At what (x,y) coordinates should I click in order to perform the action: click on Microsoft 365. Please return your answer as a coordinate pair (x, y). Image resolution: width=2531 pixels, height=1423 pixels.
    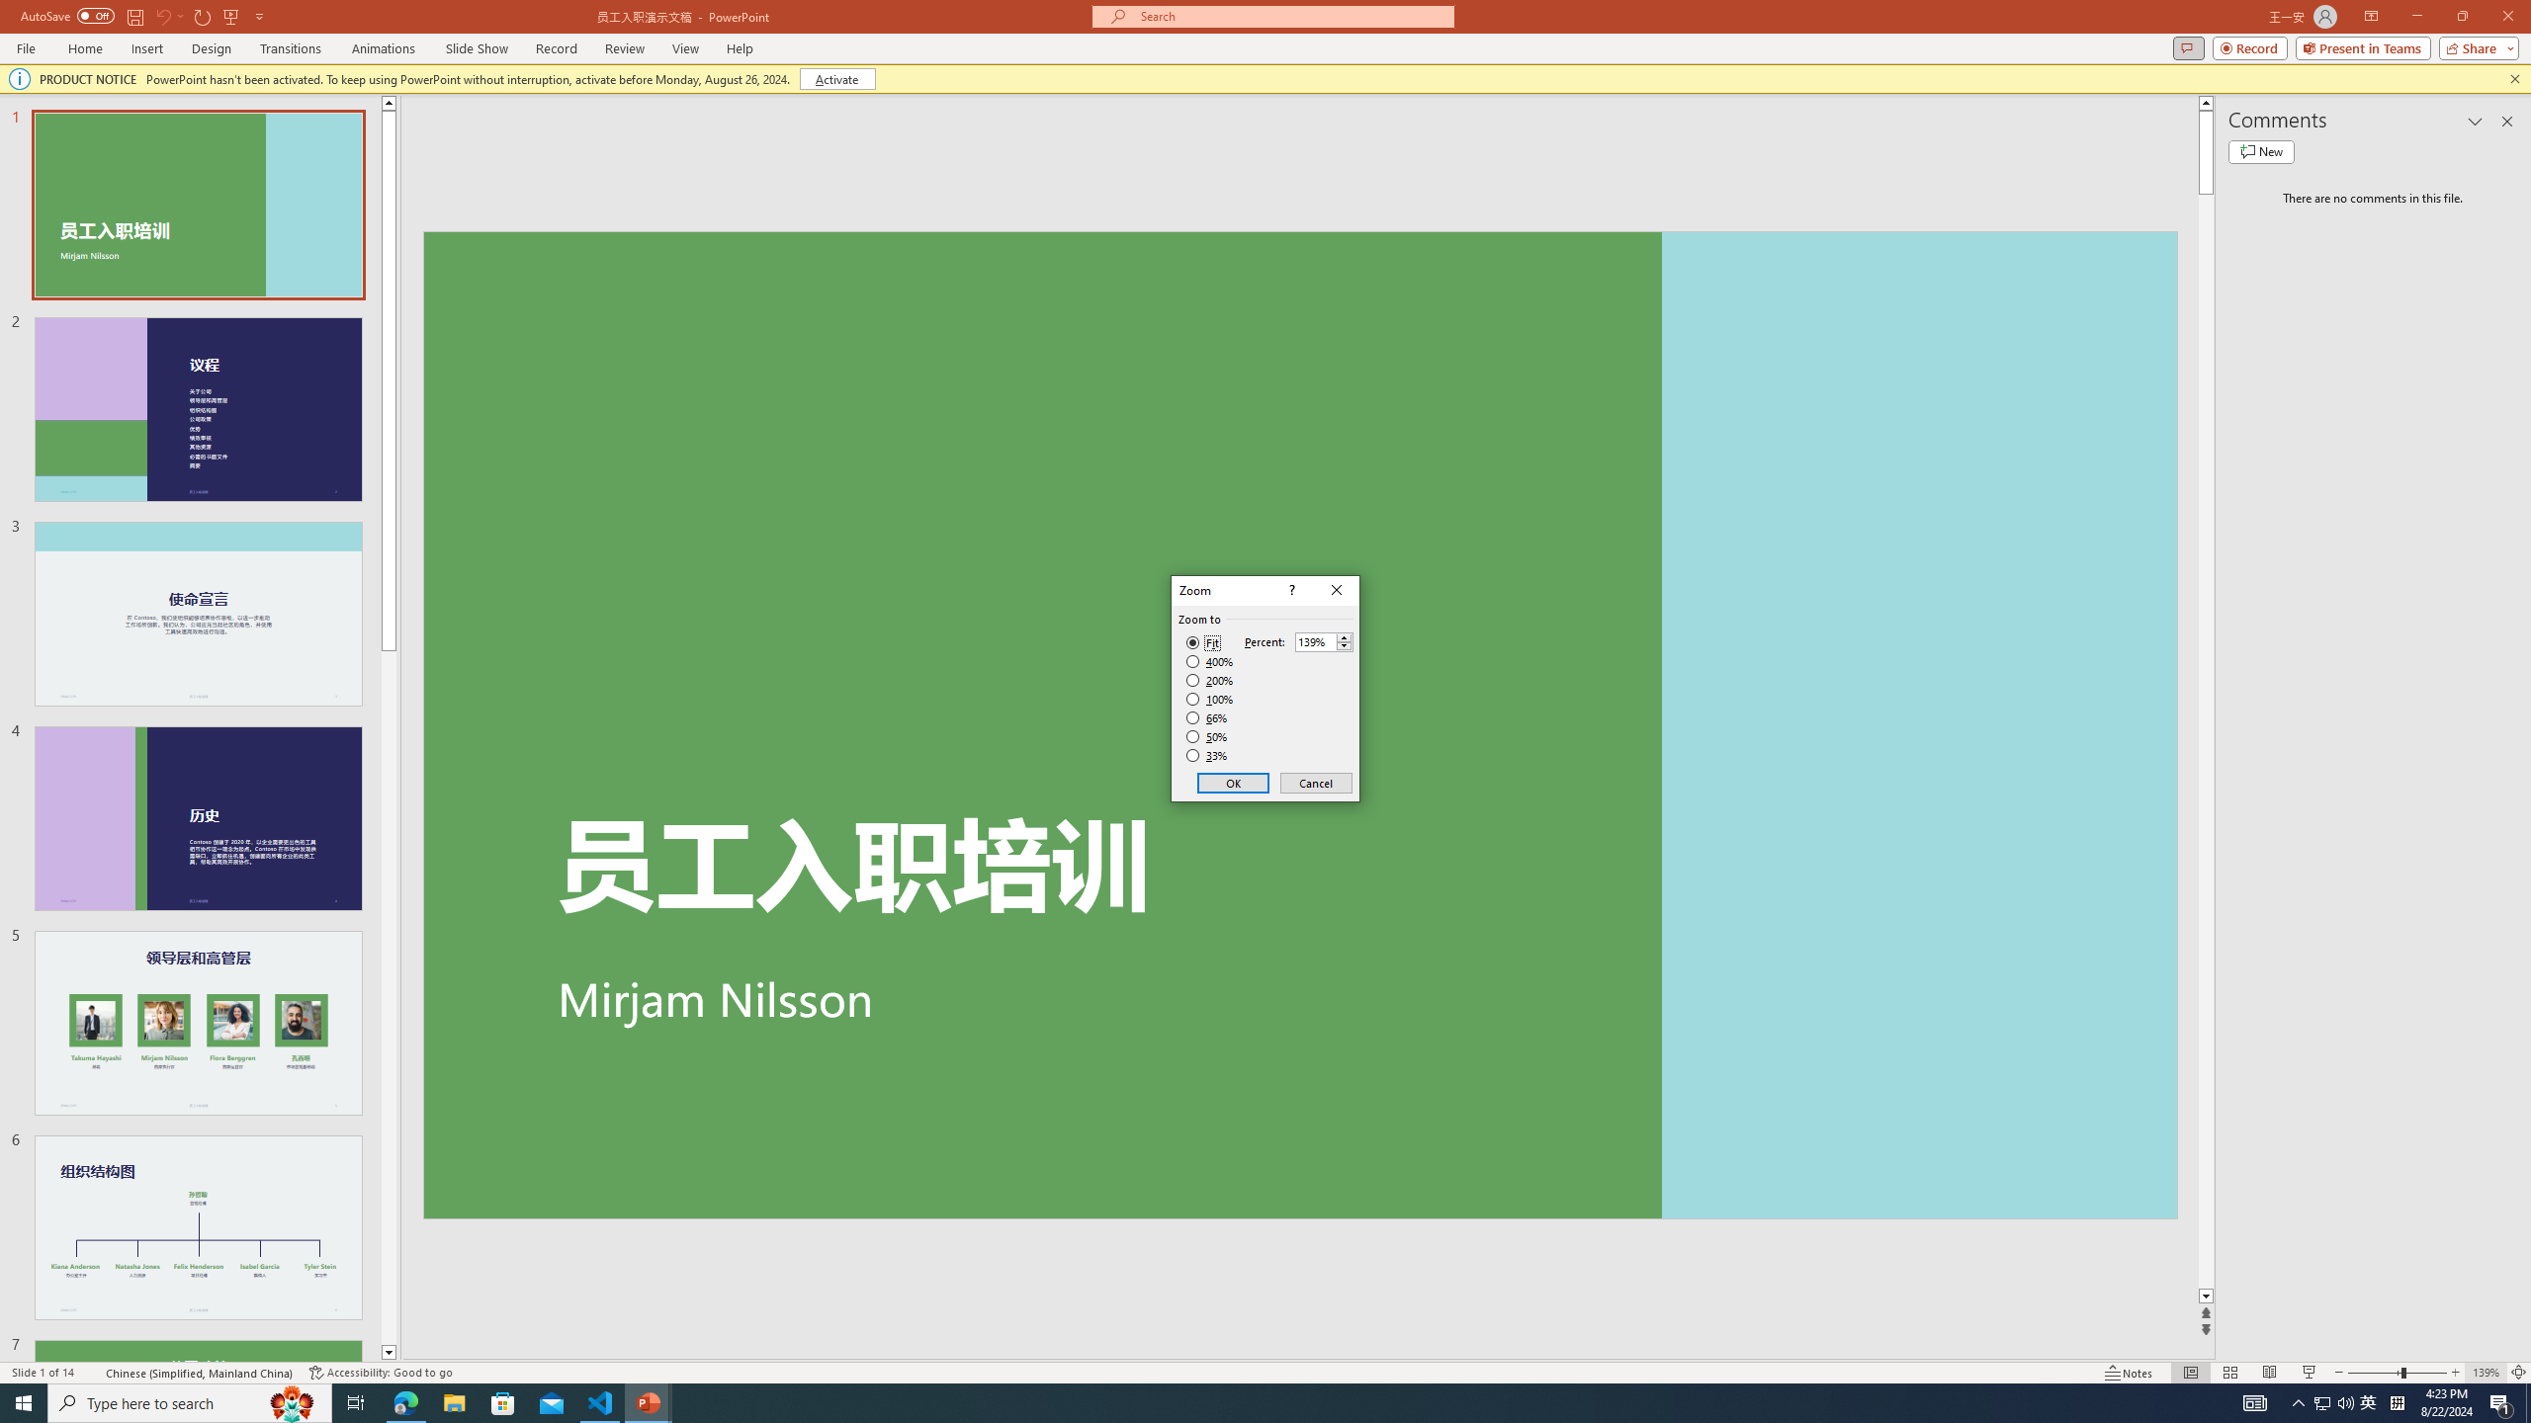
    Looking at the image, I should click on (719, 206).